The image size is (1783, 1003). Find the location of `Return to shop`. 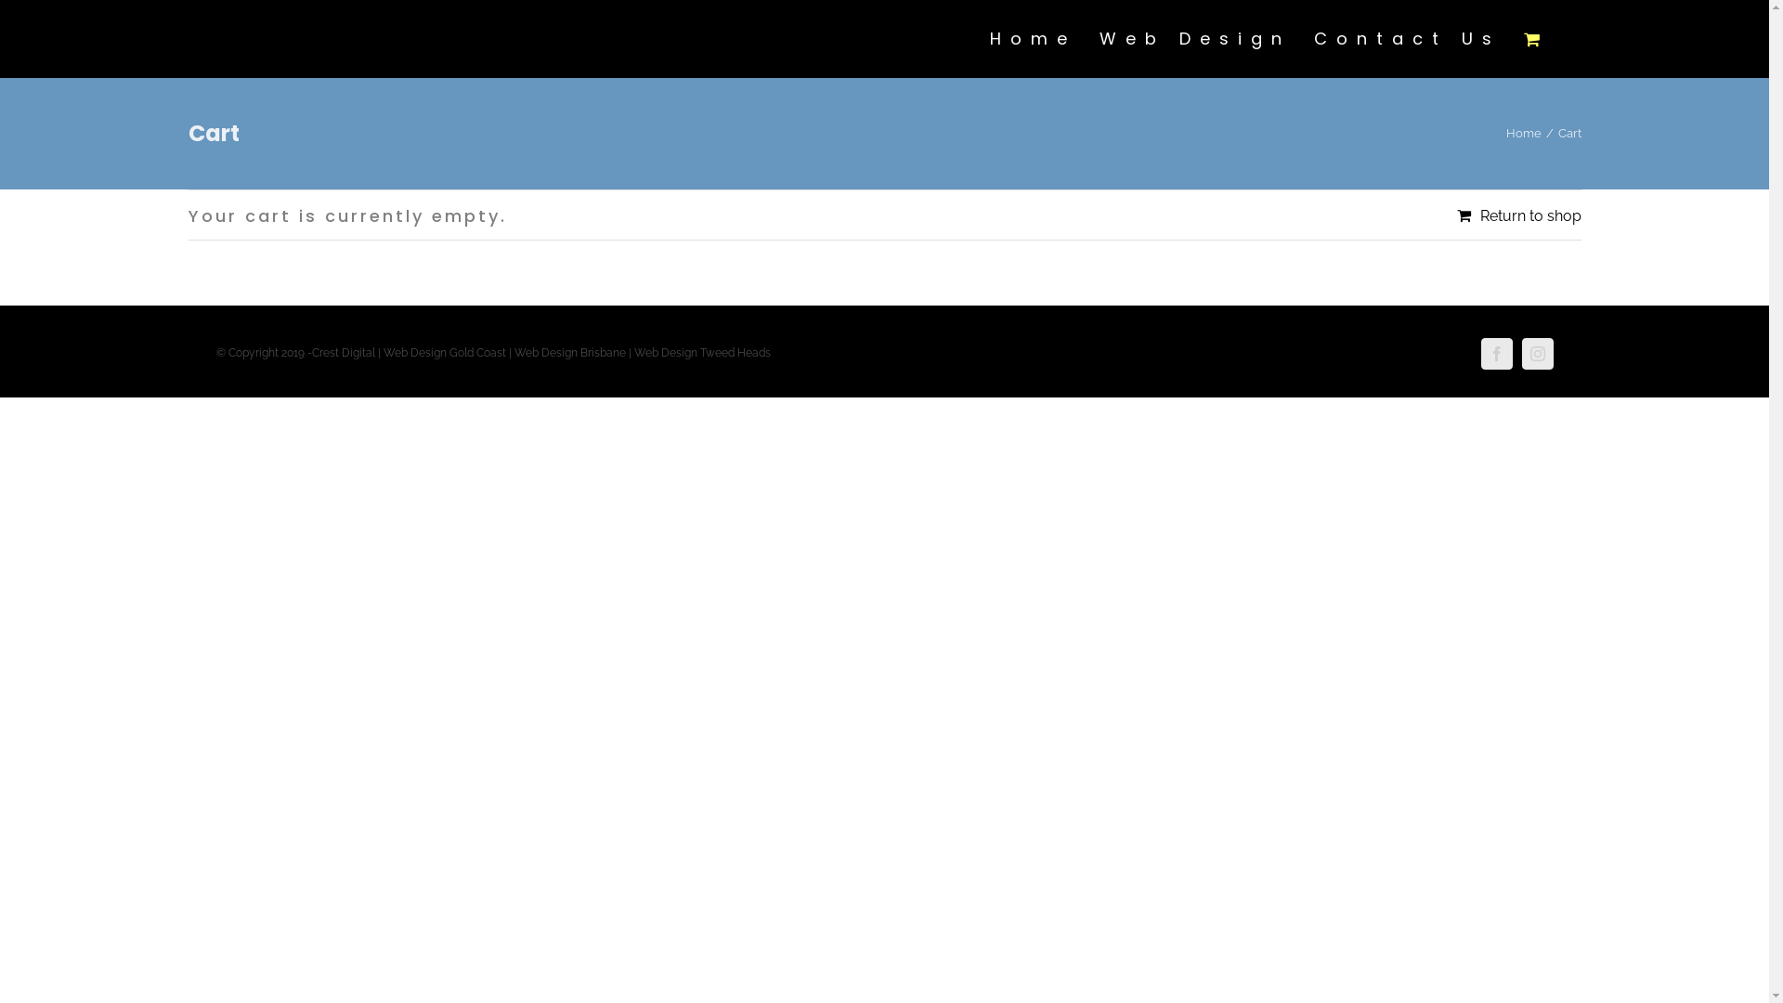

Return to shop is located at coordinates (1518, 215).